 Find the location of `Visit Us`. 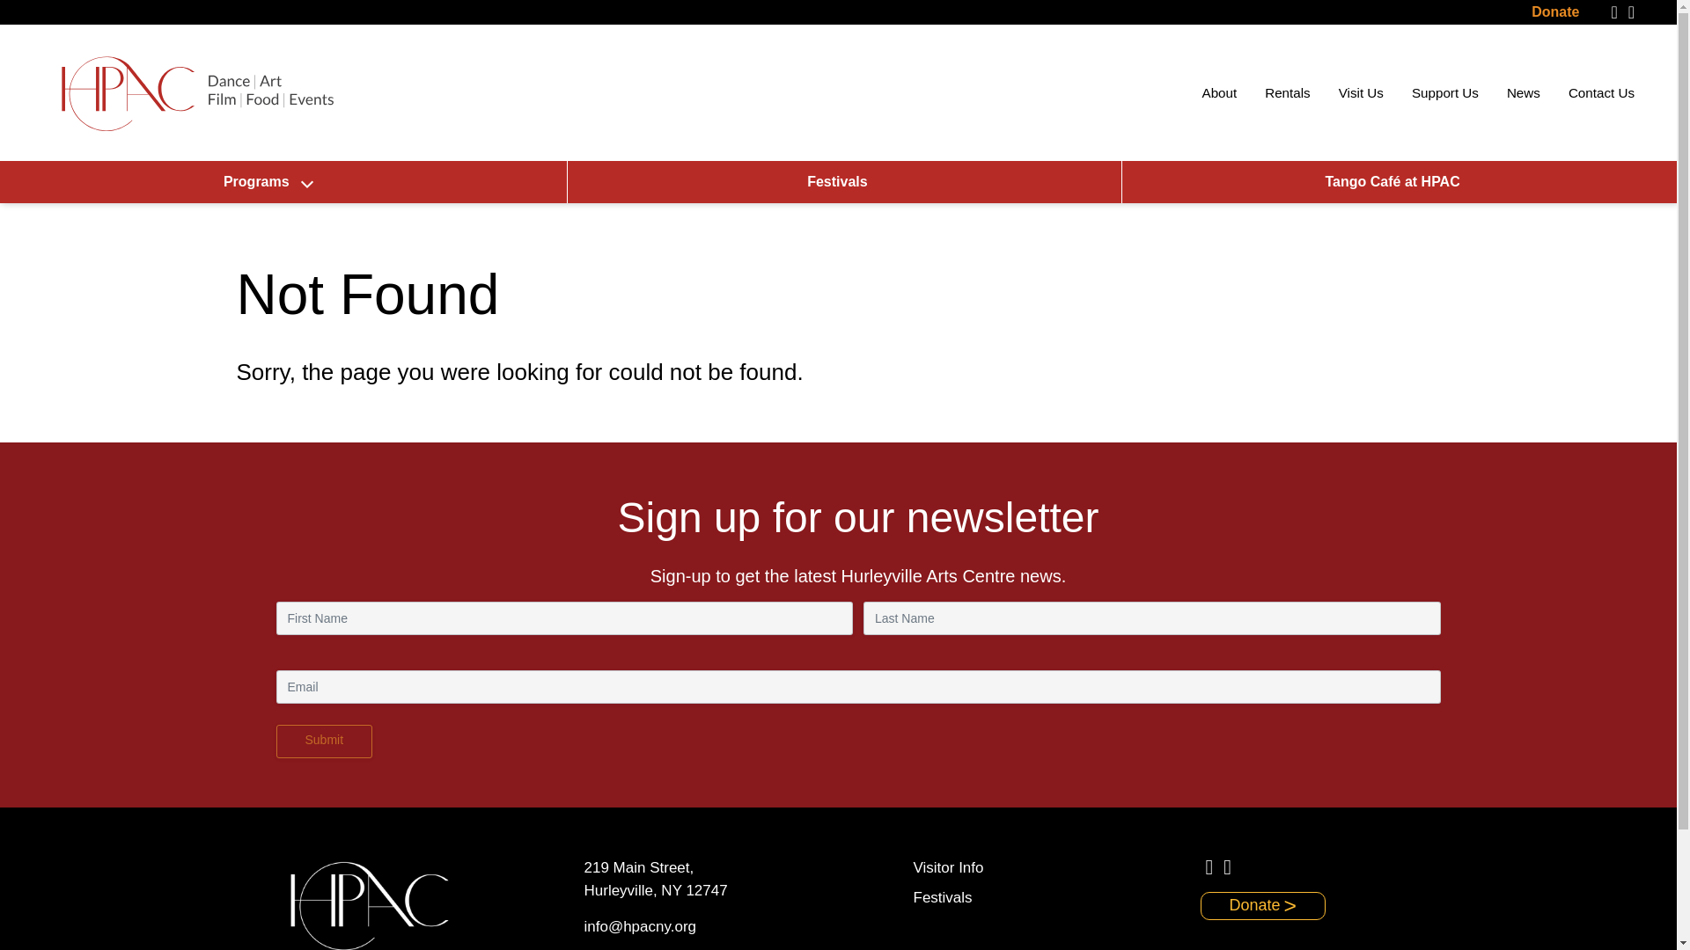

Visit Us is located at coordinates (1361, 91).